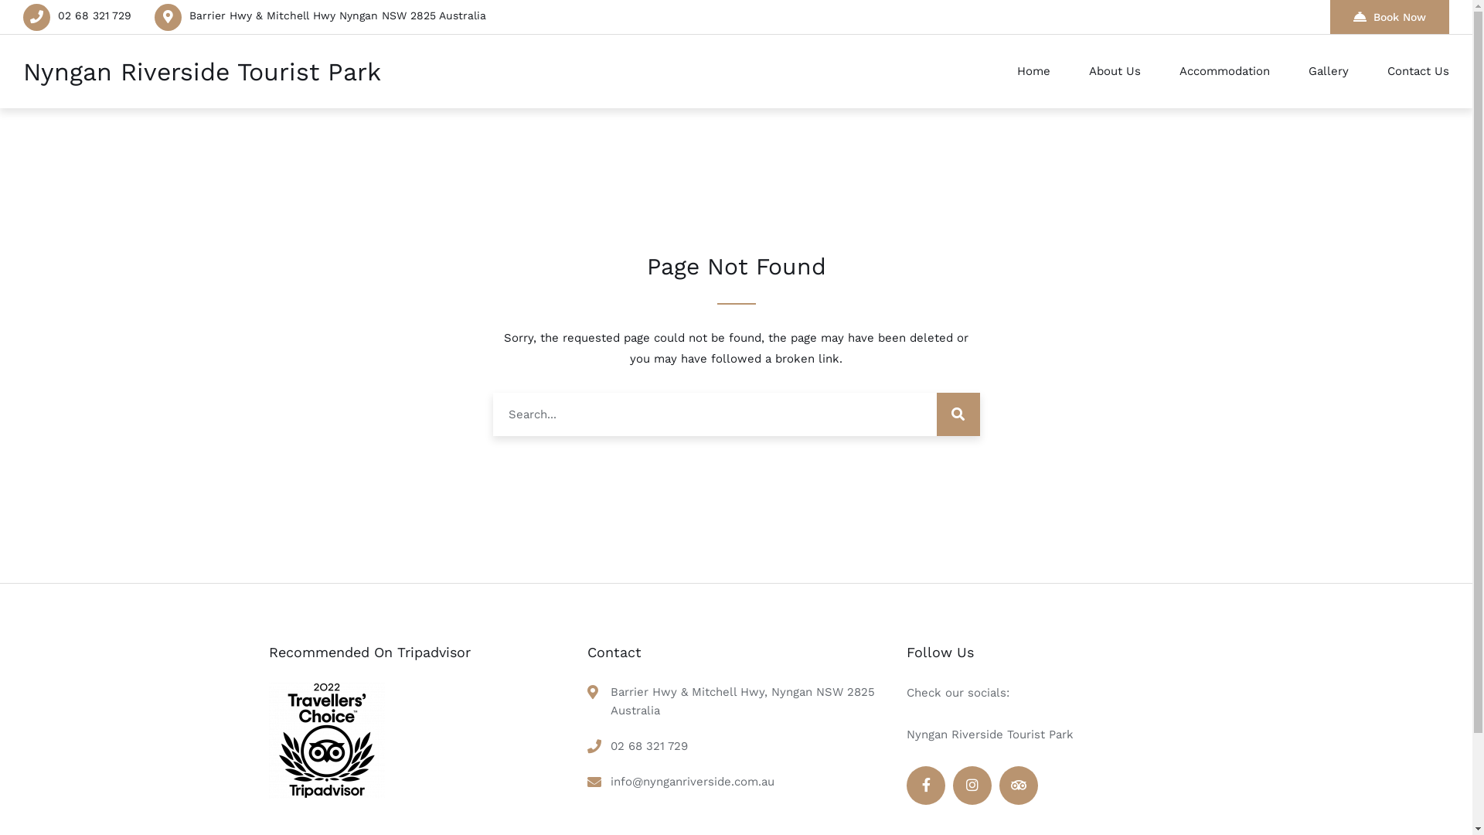 The width and height of the screenshot is (1484, 835). I want to click on 02 68 321 729, so click(649, 746).